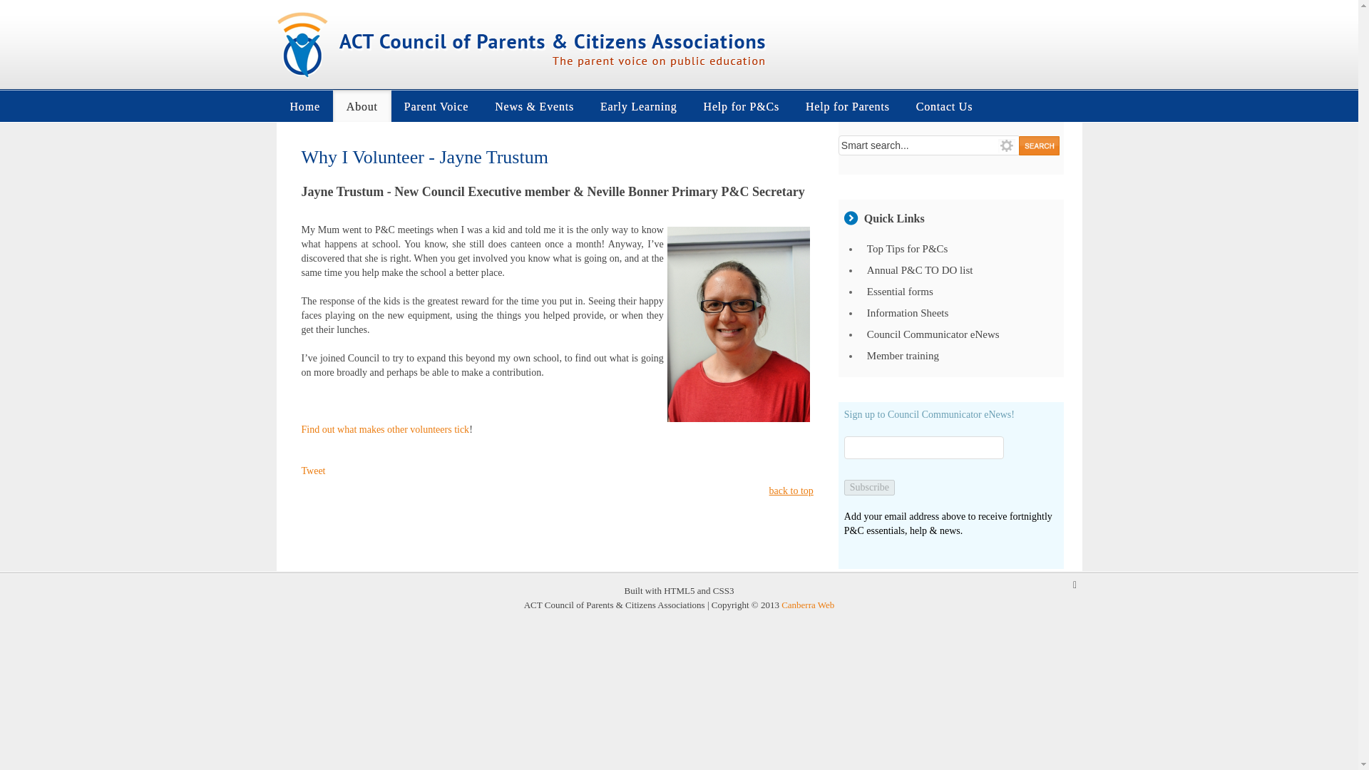  What do you see at coordinates (305, 106) in the screenshot?
I see `Home` at bounding box center [305, 106].